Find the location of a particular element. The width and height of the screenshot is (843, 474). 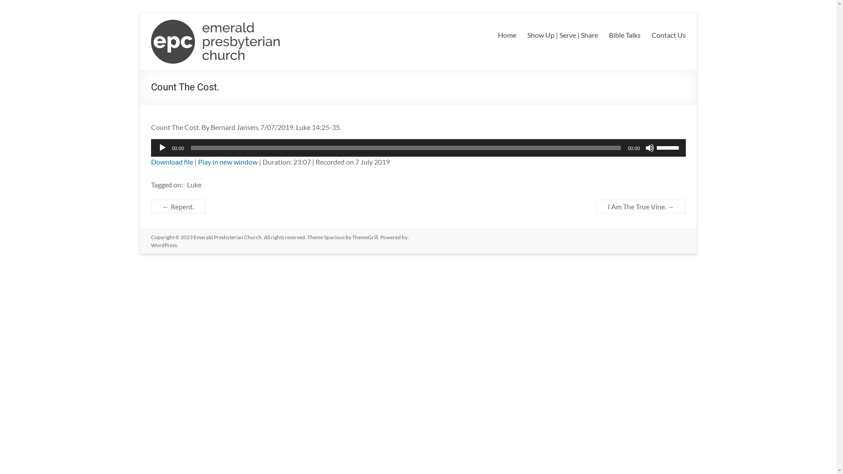

Emerald Presbyterian Church is located at coordinates (227, 237).